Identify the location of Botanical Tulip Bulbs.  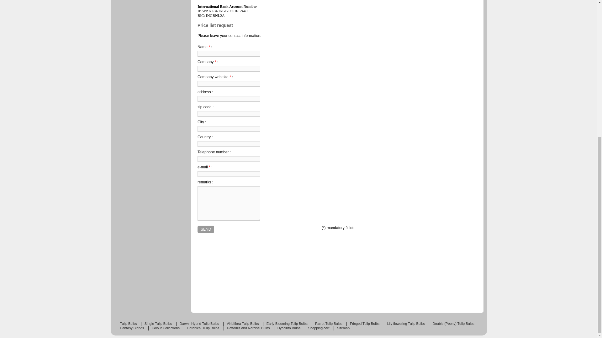
(201, 328).